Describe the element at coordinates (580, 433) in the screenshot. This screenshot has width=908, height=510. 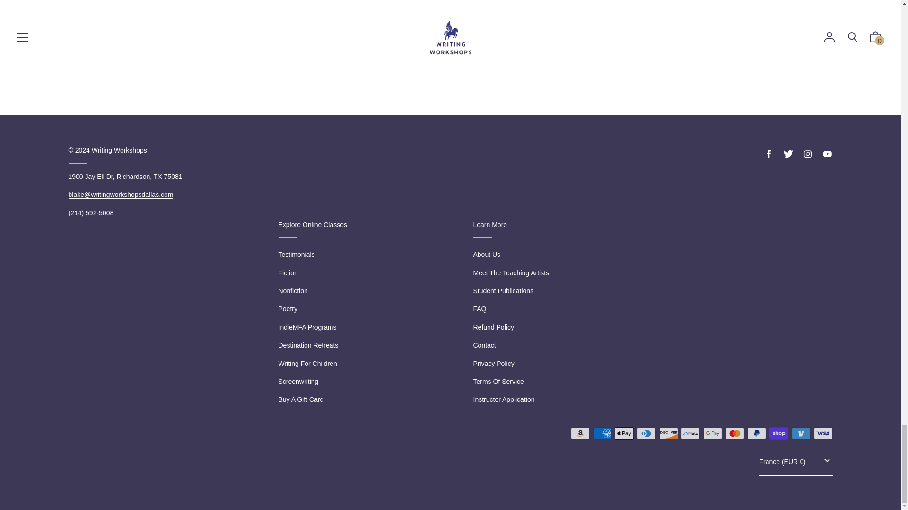
I see `Amazon` at that location.